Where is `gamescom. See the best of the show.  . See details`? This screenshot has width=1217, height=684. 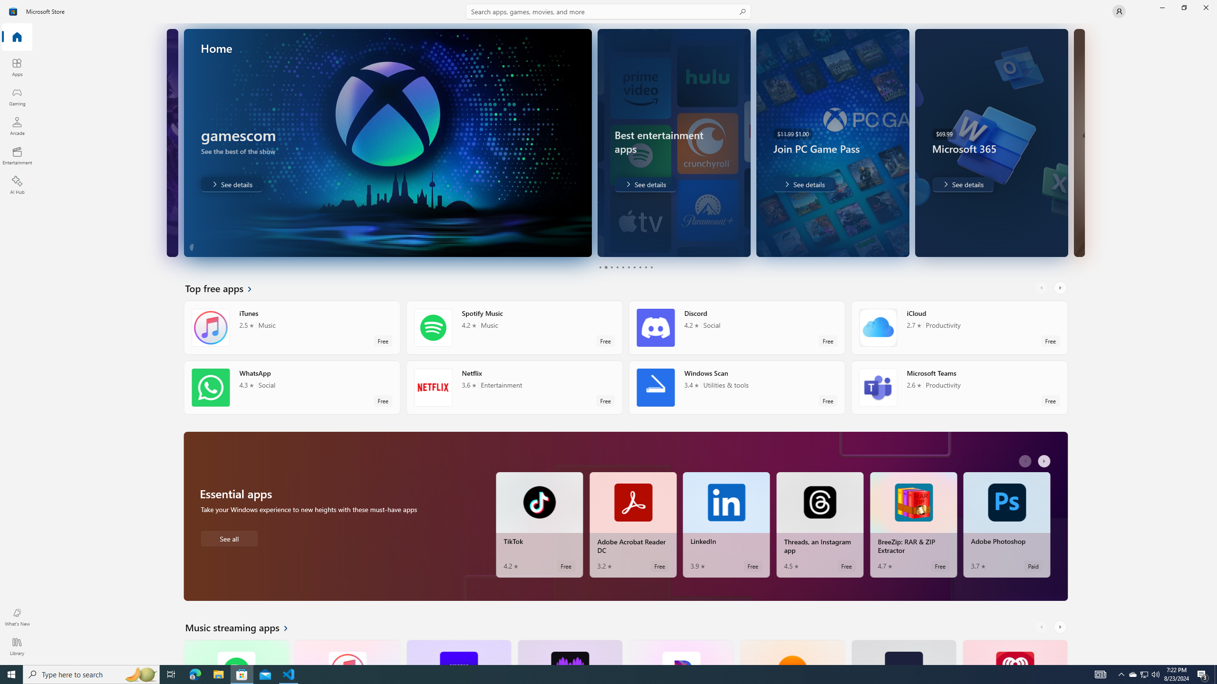
gamescom. See the best of the show.  . See details is located at coordinates (232, 184).